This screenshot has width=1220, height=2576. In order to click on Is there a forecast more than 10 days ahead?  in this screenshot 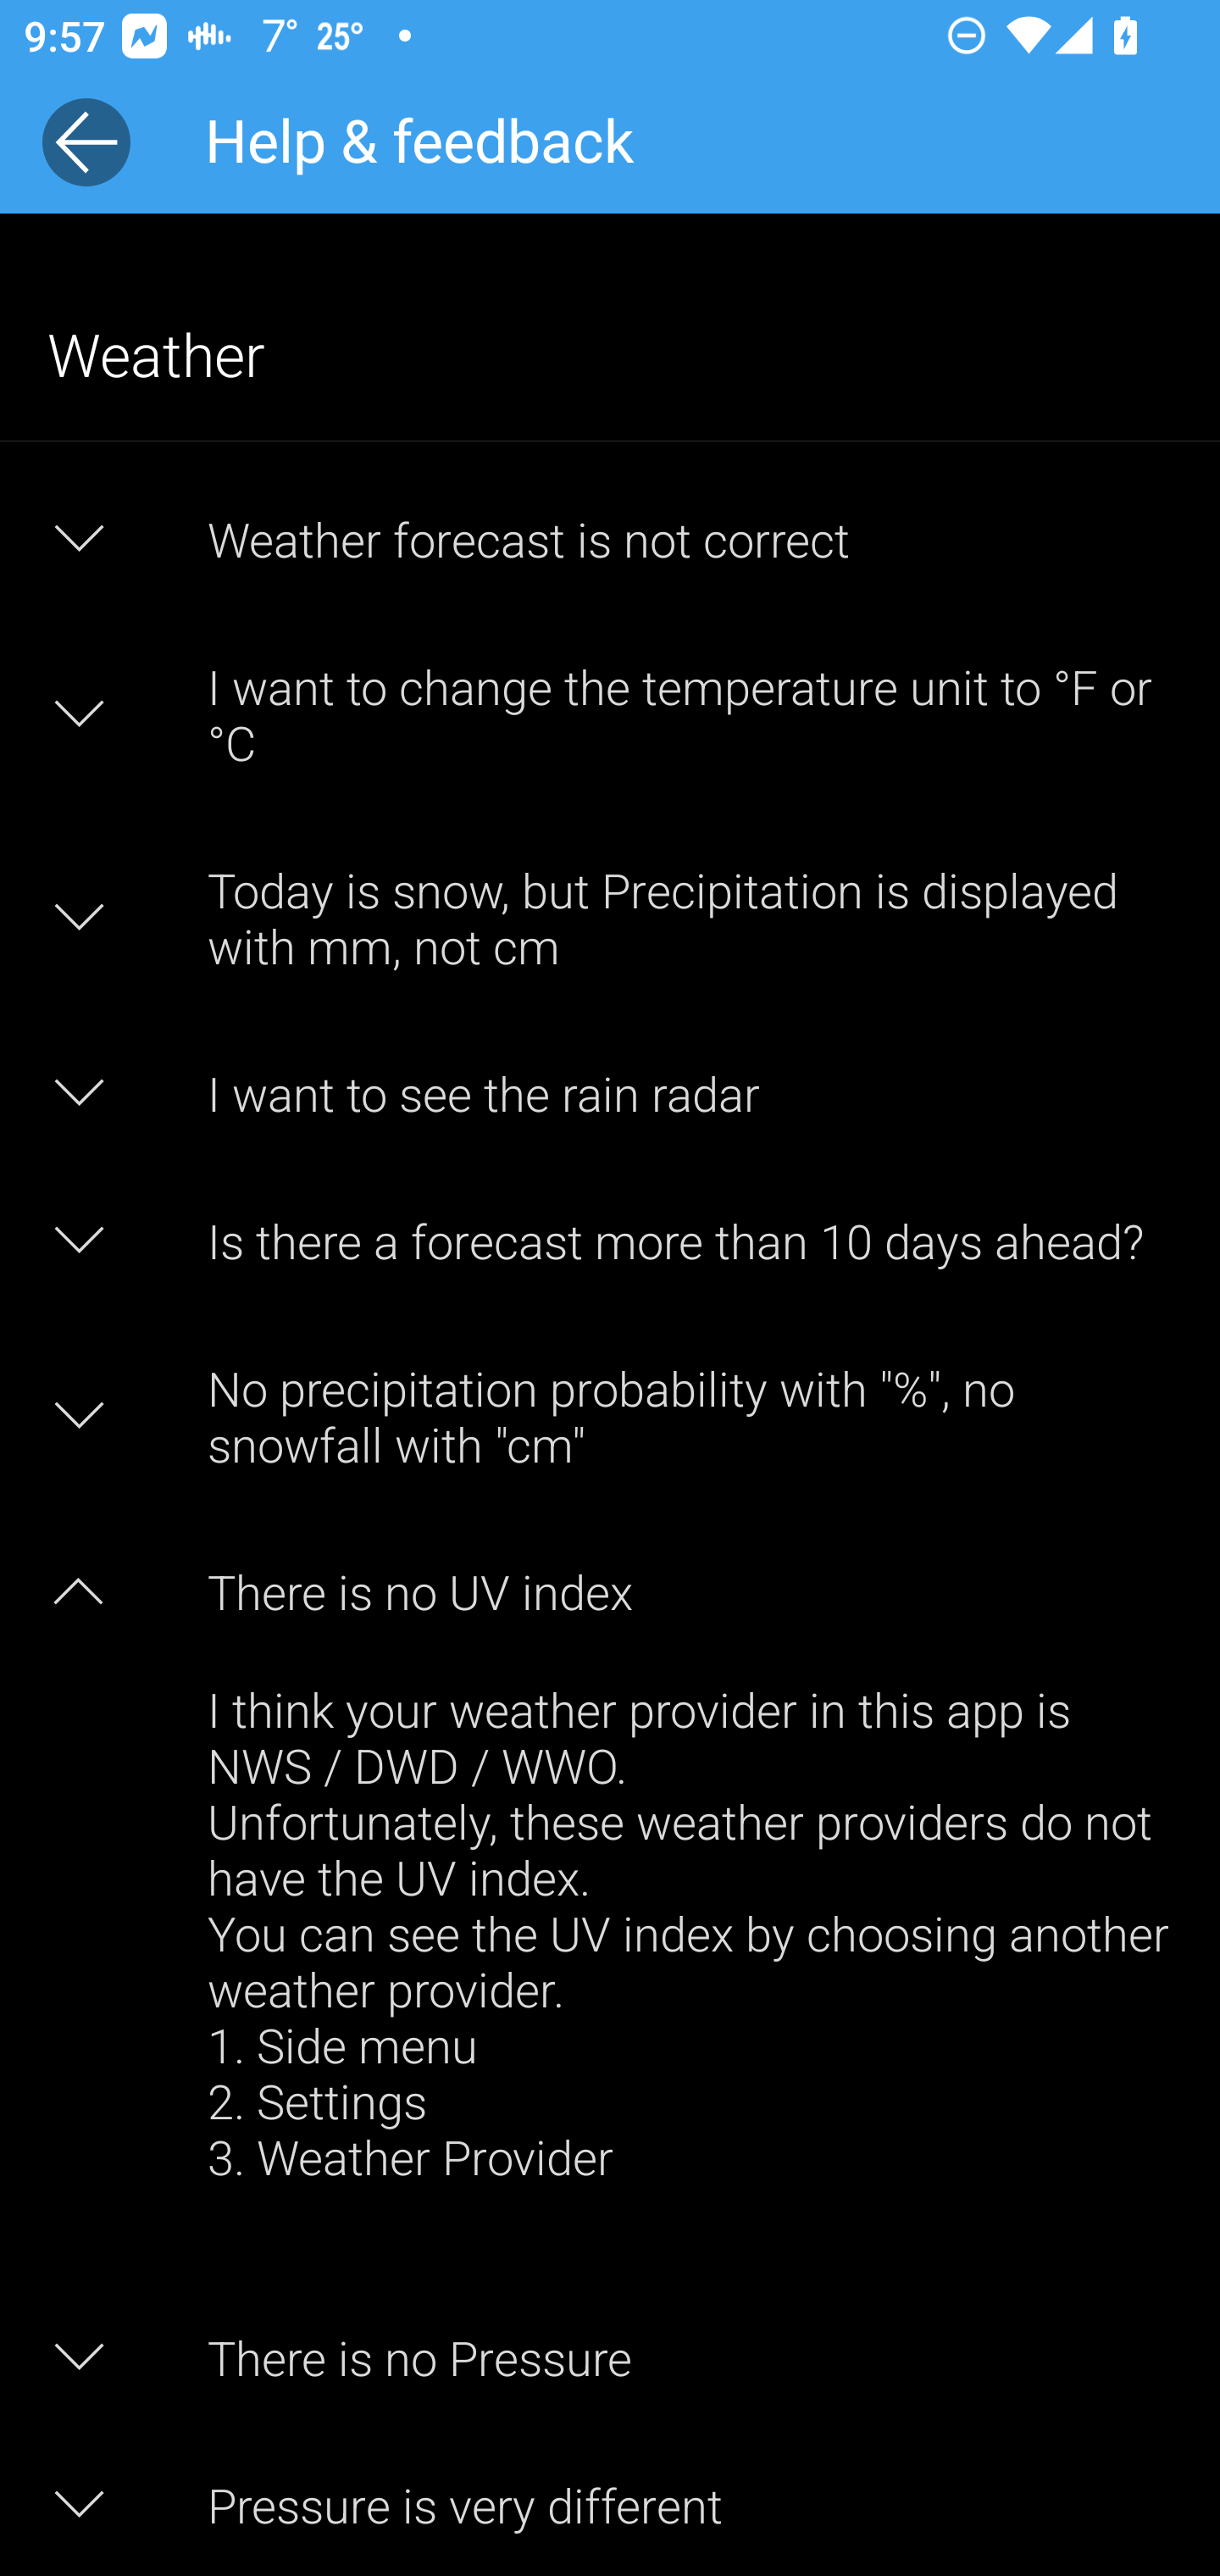, I will do `click(610, 1241)`.